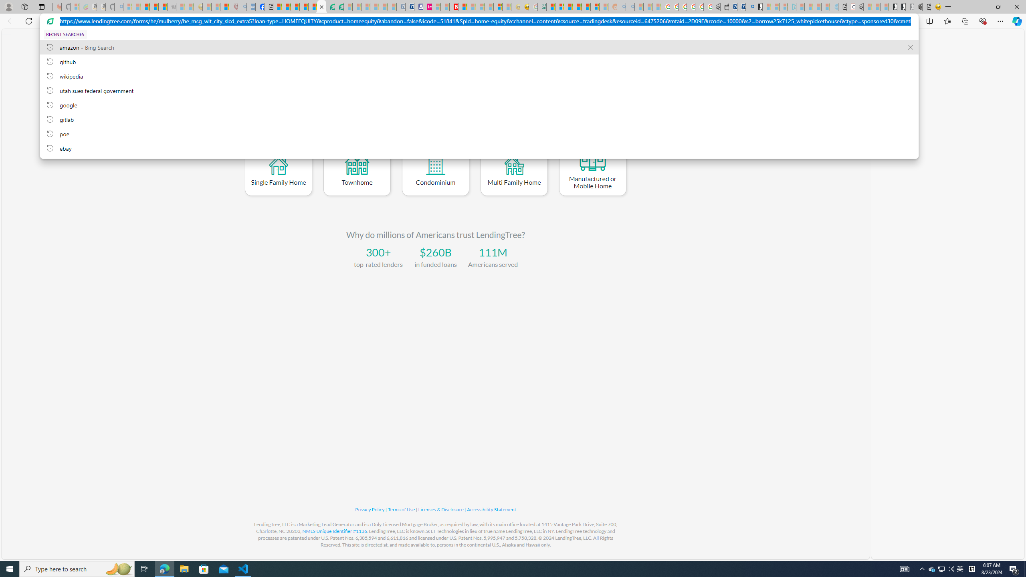  Describe the element at coordinates (479, 133) in the screenshot. I see `poe, recent searches from history` at that location.